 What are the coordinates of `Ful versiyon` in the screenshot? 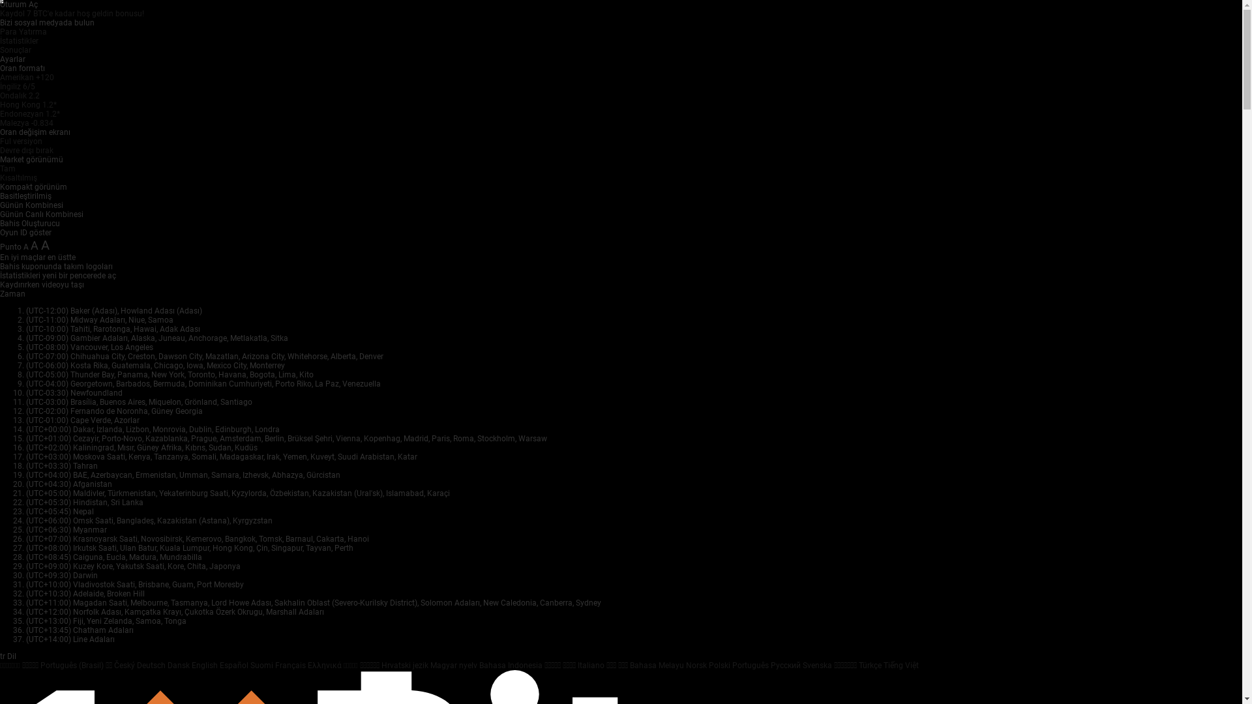 It's located at (21, 141).